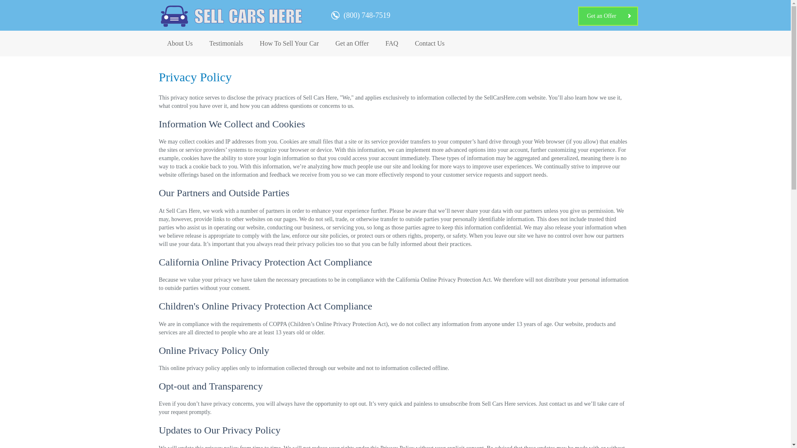 The height and width of the screenshot is (448, 797). What do you see at coordinates (226, 44) in the screenshot?
I see `Testimonials` at bounding box center [226, 44].